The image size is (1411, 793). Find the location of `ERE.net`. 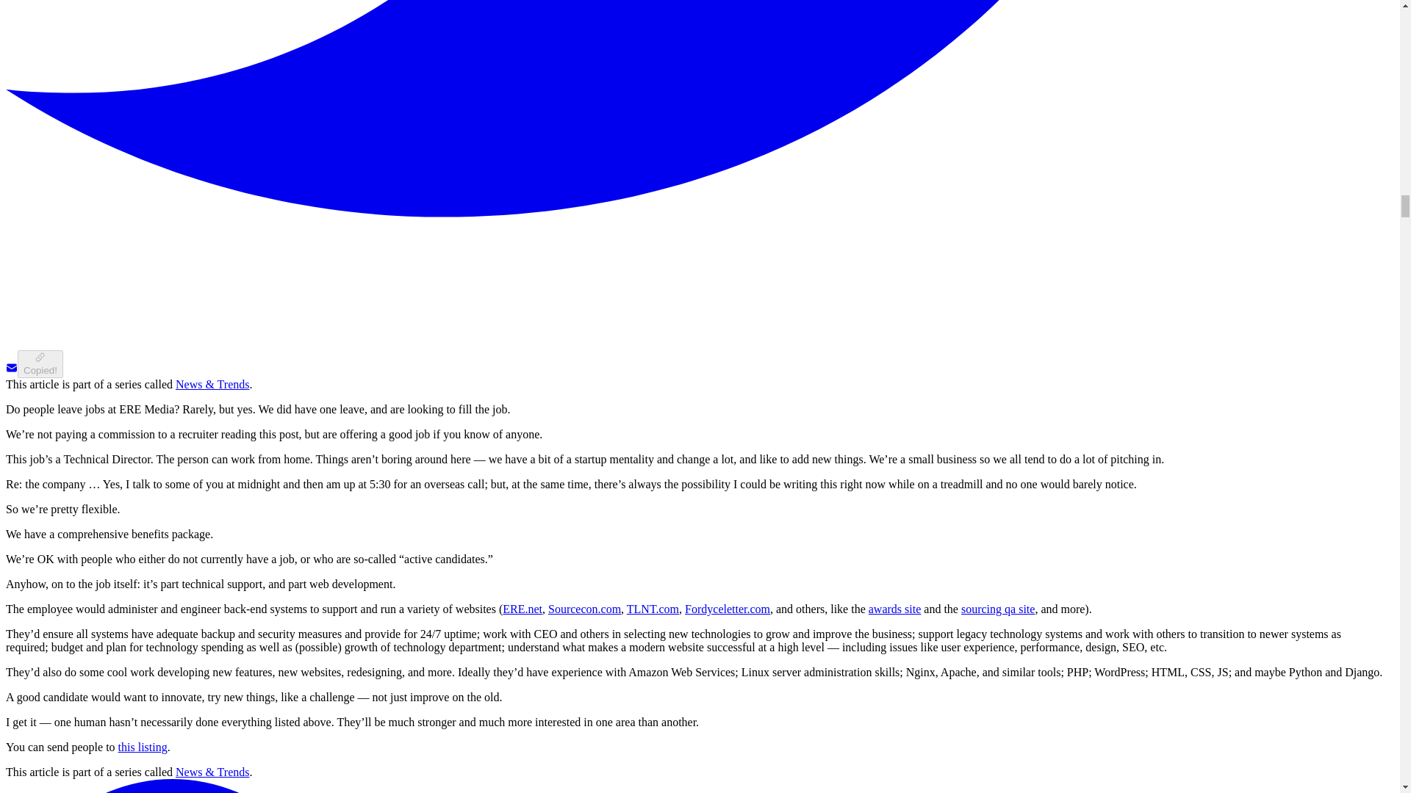

ERE.net is located at coordinates (522, 609).